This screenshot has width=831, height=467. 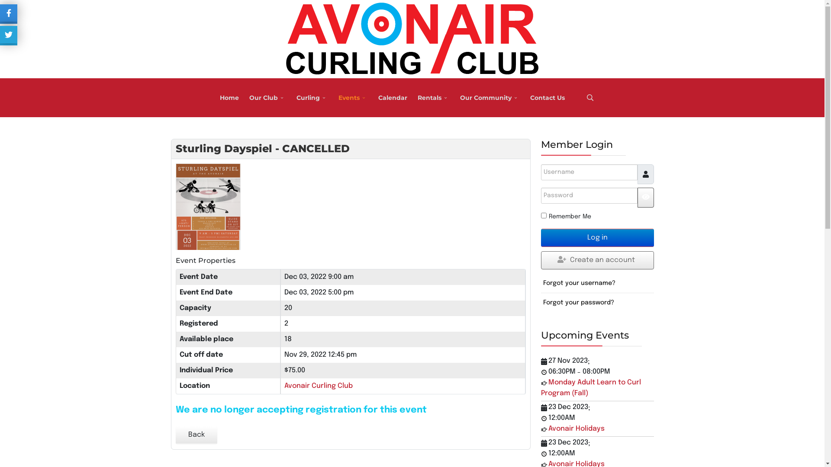 I want to click on Monday Adult Learn to Curl Program (Fall), so click(x=591, y=388).